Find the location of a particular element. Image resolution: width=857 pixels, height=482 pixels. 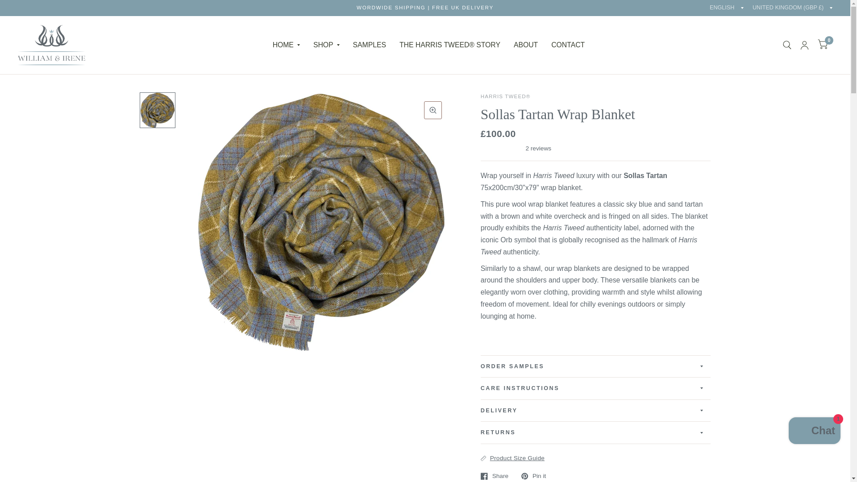

Pin it is located at coordinates (533, 476).